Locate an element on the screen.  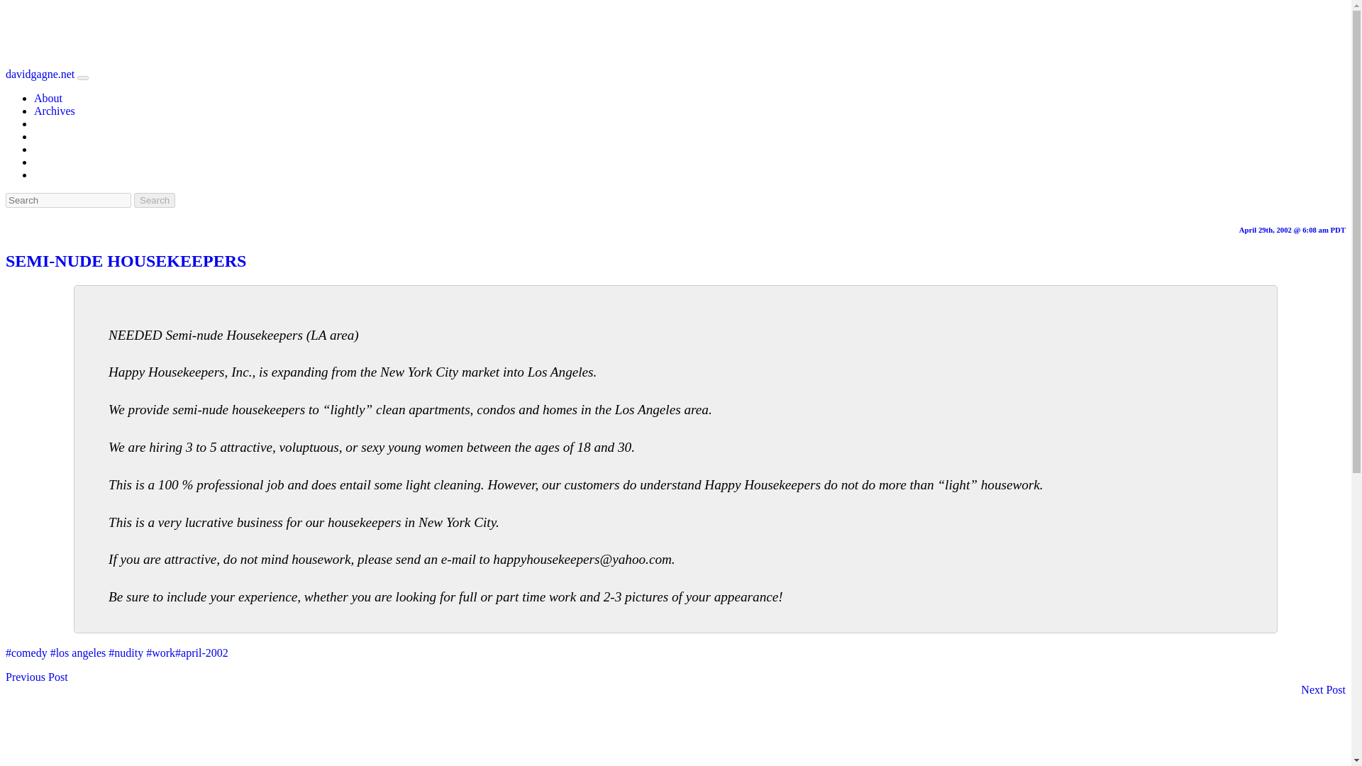
more posts from April 2002 is located at coordinates (48, 98).